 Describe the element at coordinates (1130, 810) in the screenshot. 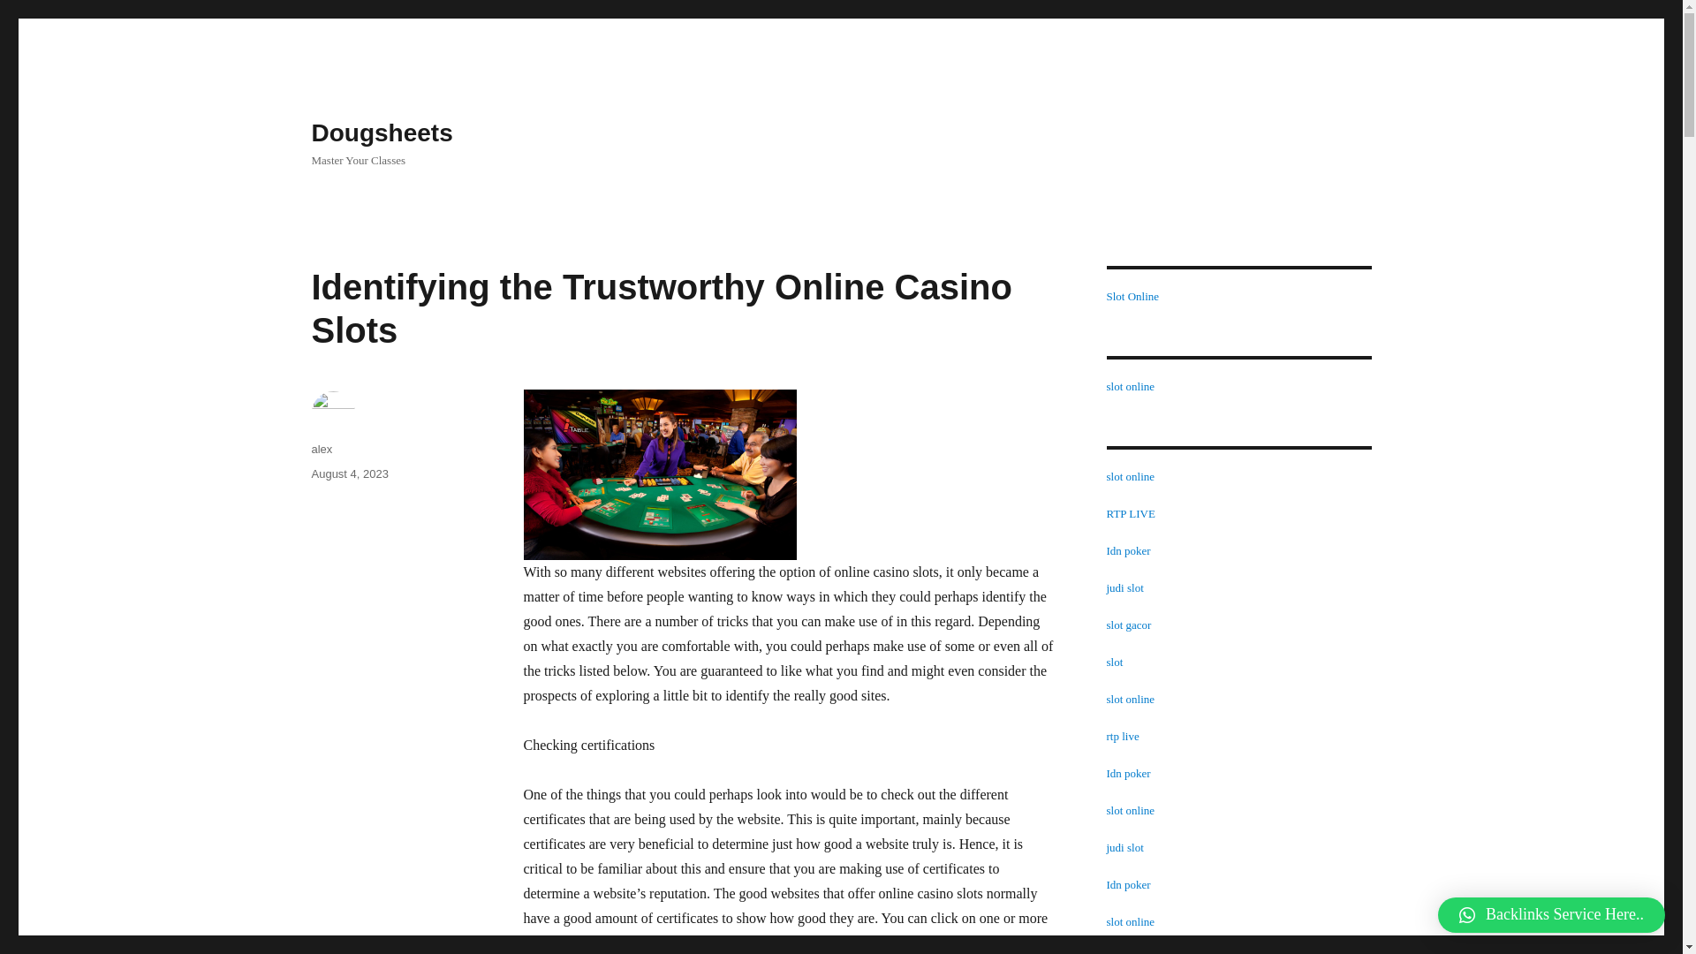

I see `slot online` at that location.